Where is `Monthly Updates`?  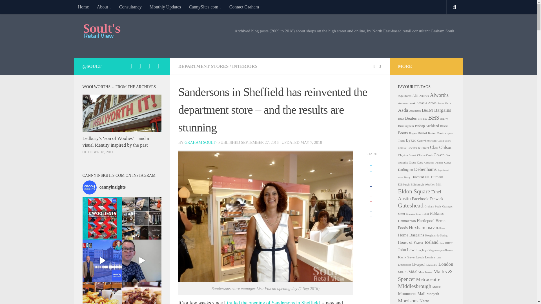
Monthly Updates is located at coordinates (165, 7).